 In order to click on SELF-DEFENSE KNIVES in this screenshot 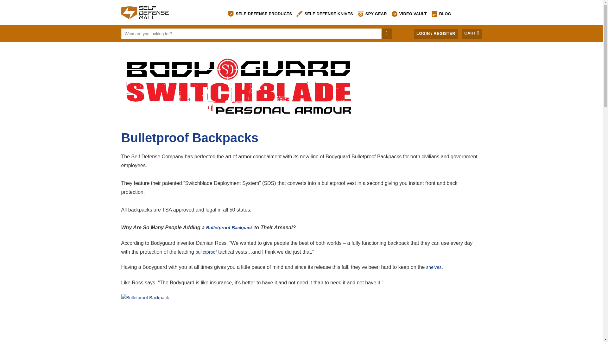, I will do `click(324, 14)`.